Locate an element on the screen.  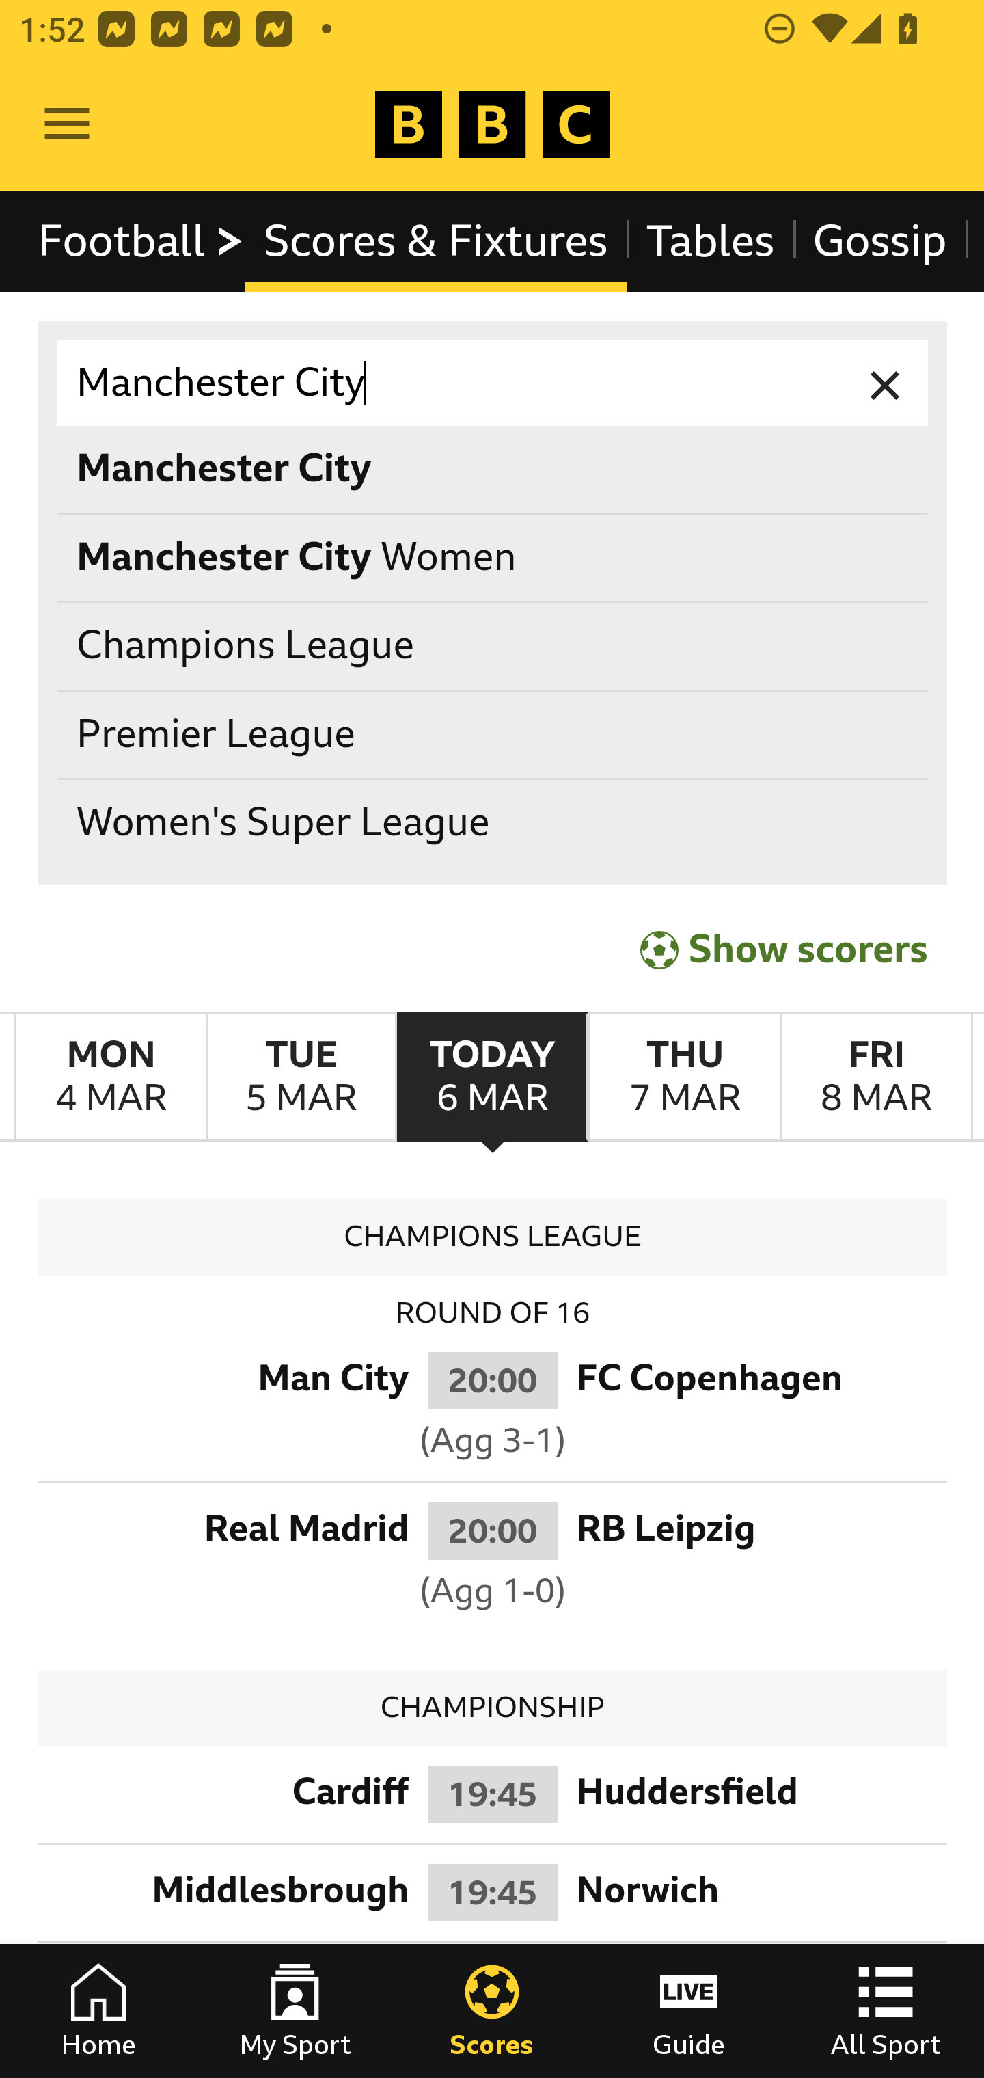
Tables is located at coordinates (711, 241).